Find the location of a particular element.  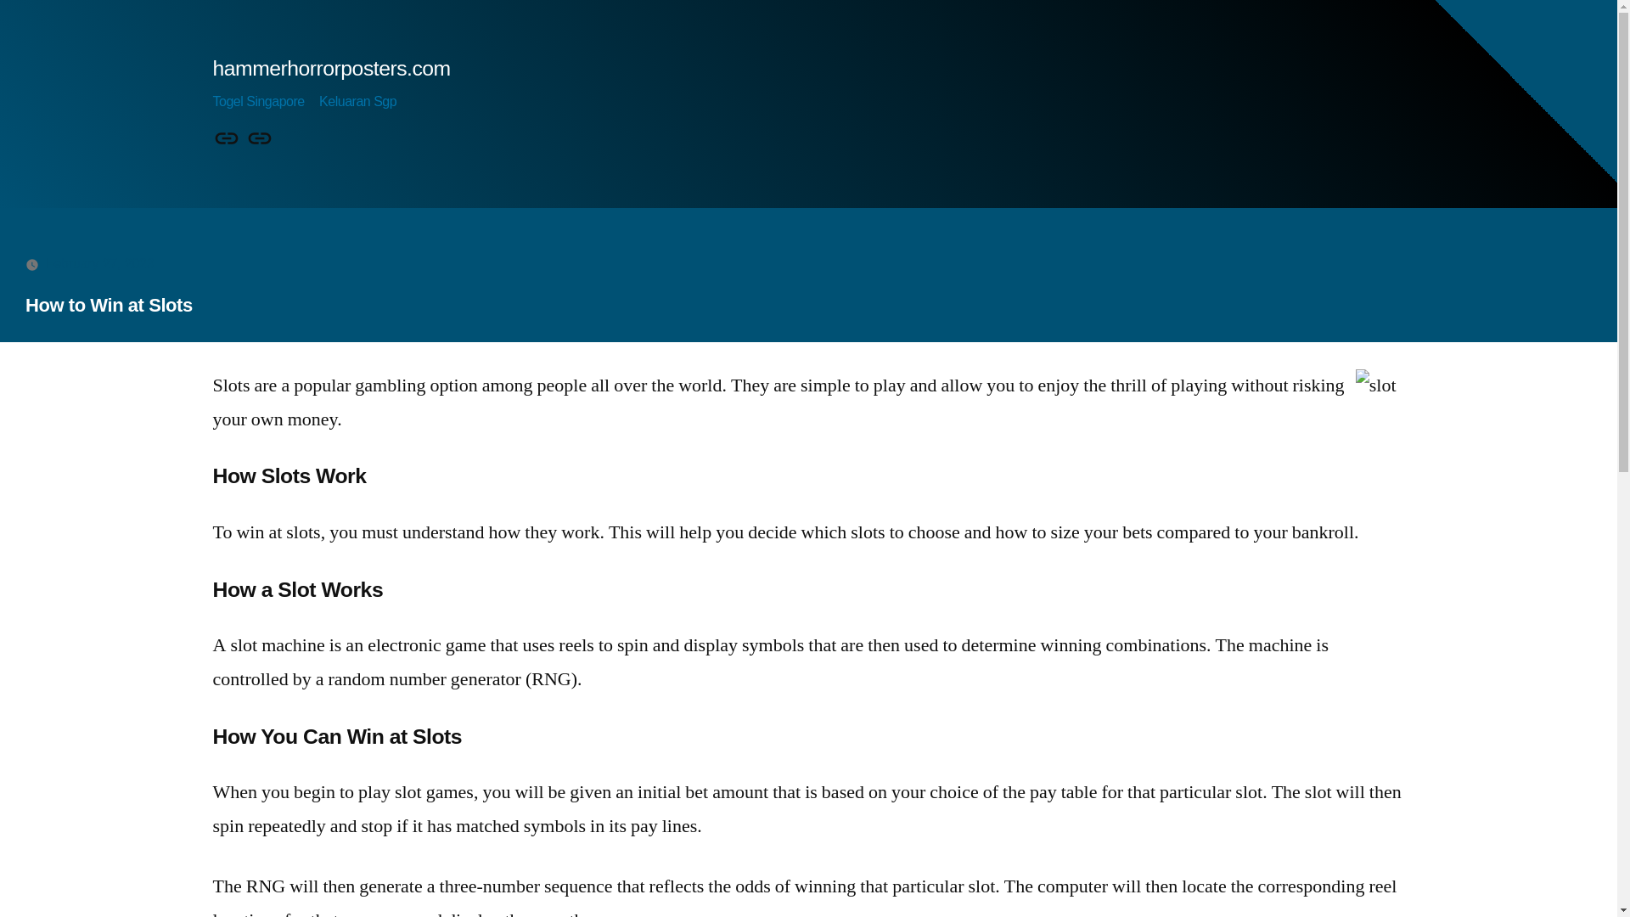

Togel Singapore is located at coordinates (226, 138).